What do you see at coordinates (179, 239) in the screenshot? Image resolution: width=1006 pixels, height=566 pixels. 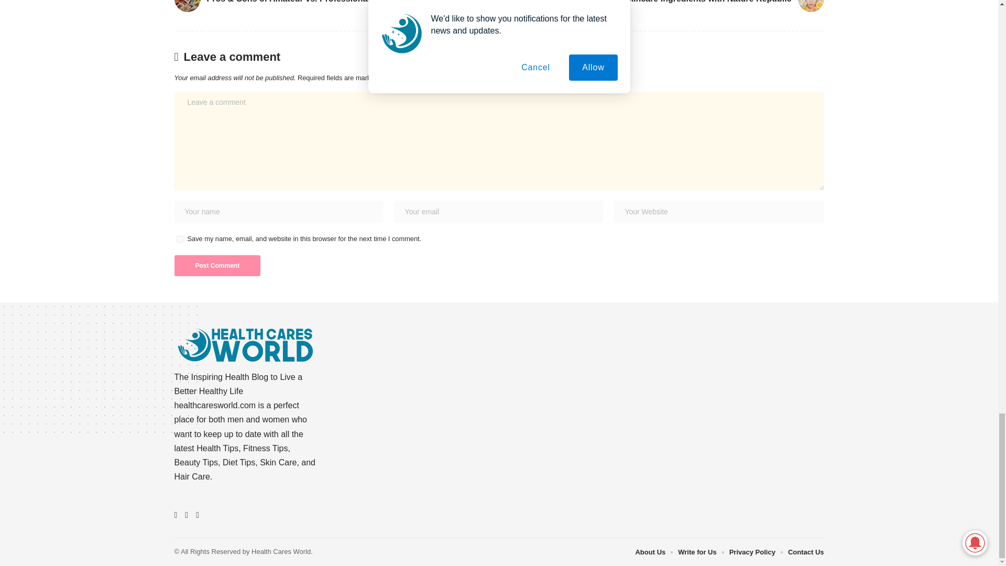 I see `yes` at bounding box center [179, 239].